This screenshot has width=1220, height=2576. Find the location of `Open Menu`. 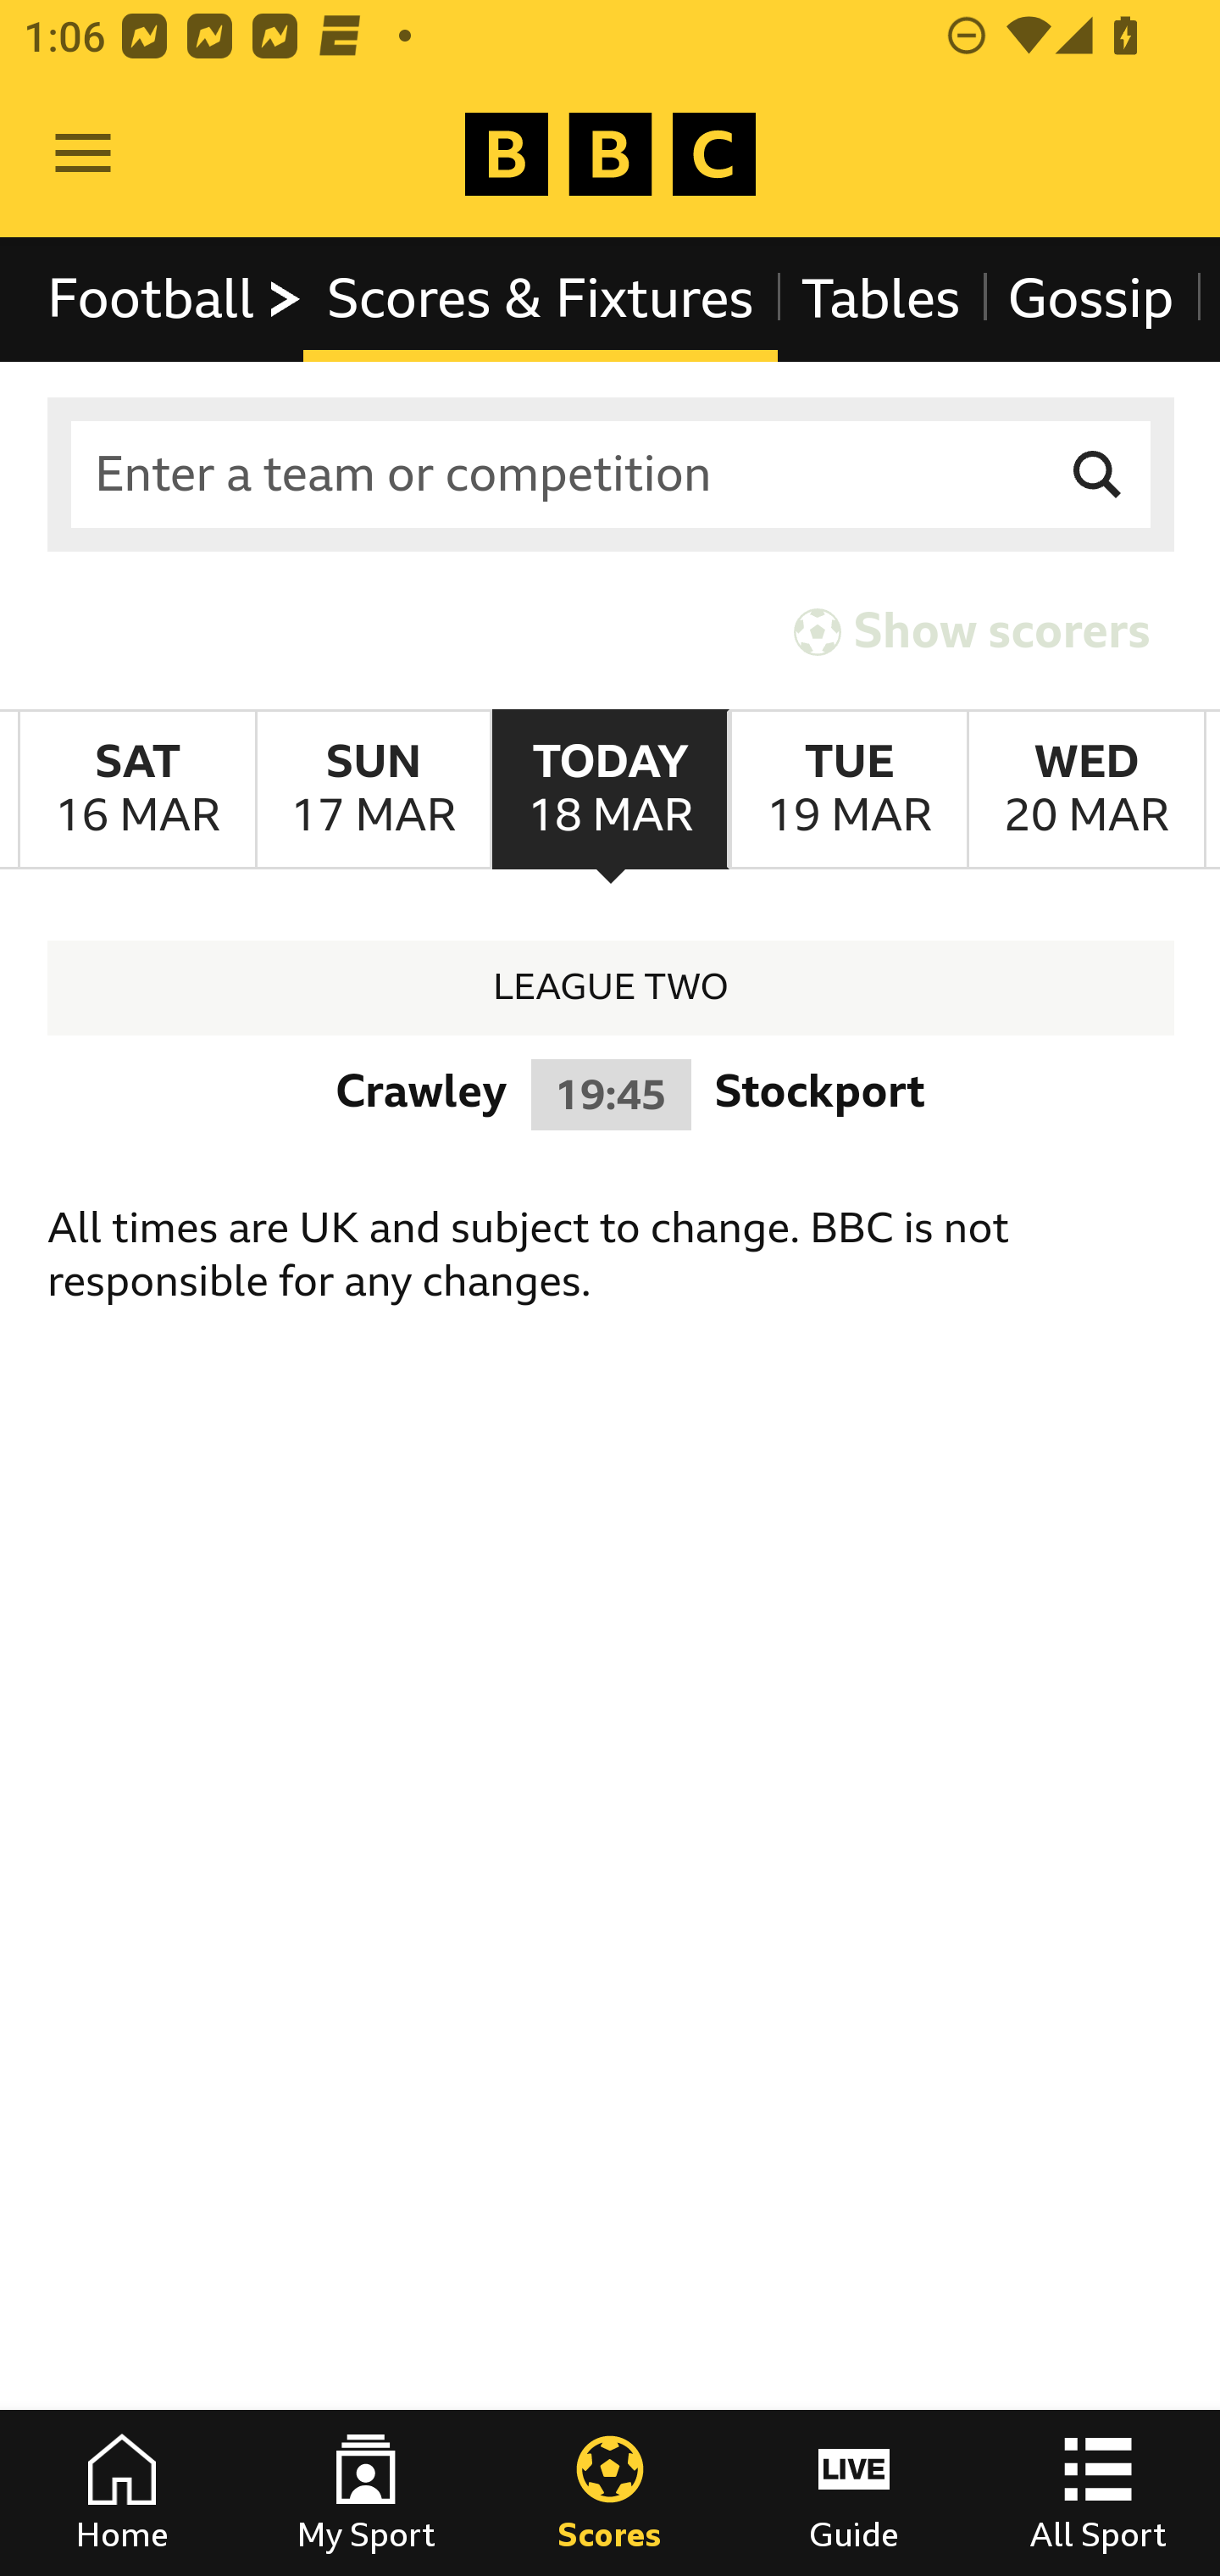

Open Menu is located at coordinates (83, 154).